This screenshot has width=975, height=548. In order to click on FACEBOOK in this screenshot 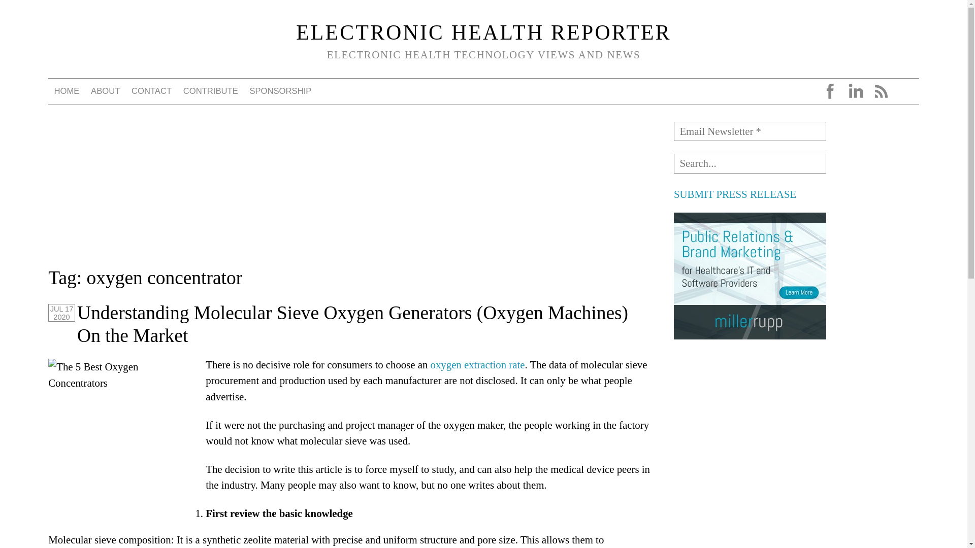, I will do `click(830, 91)`.